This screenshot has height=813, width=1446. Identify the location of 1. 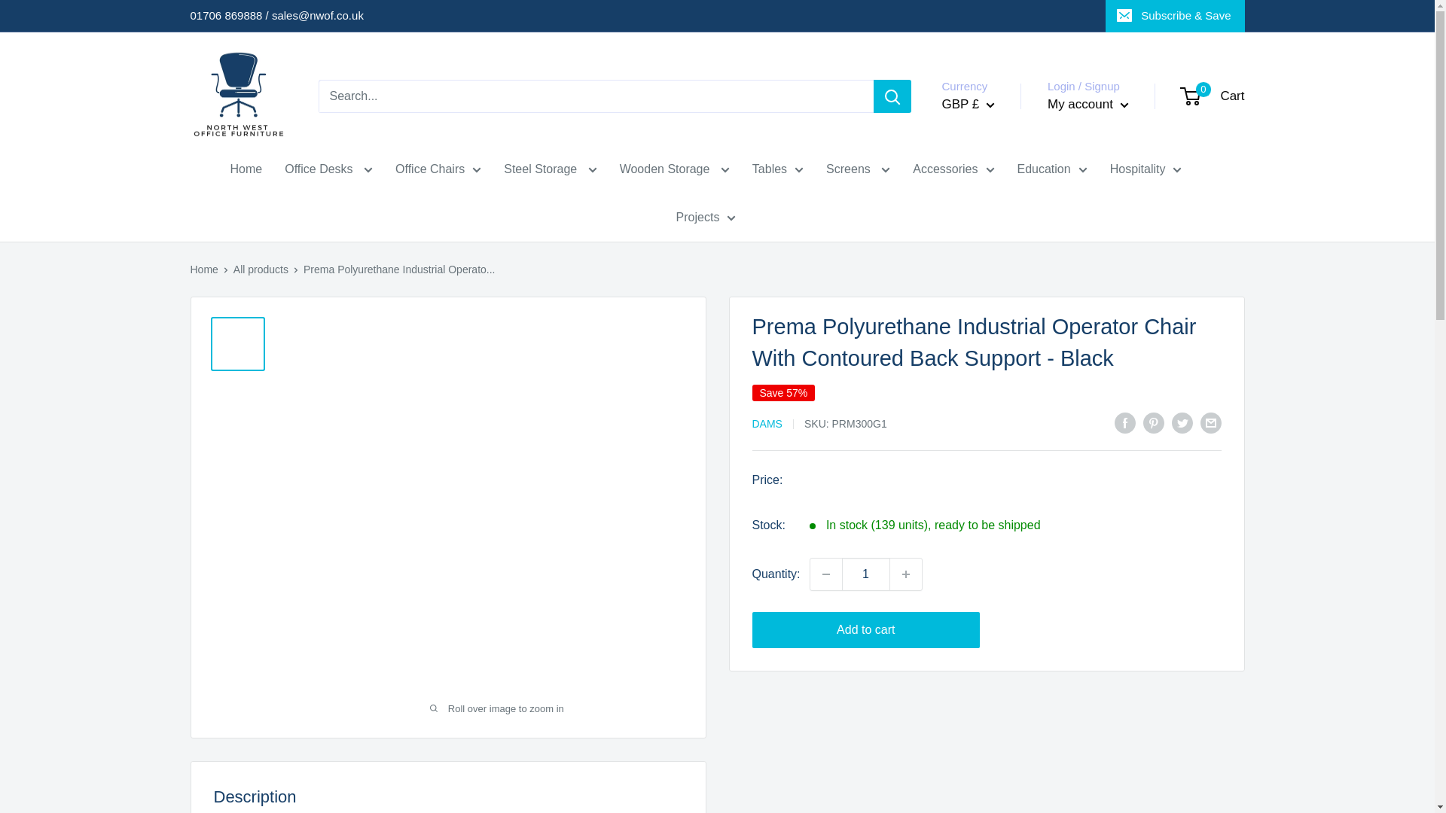
(866, 574).